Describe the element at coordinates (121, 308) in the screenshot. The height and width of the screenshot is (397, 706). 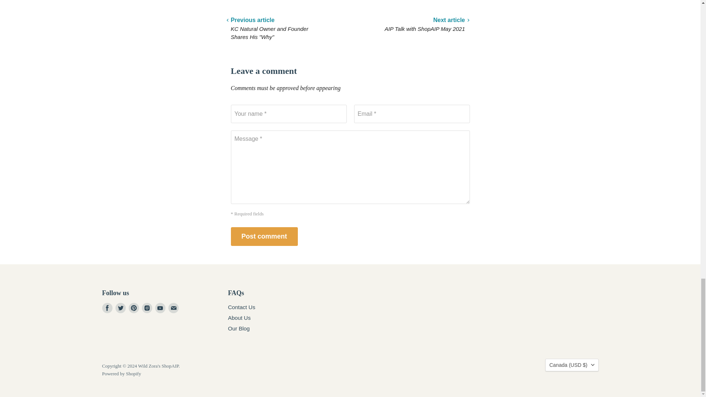
I see `Twitter` at that location.